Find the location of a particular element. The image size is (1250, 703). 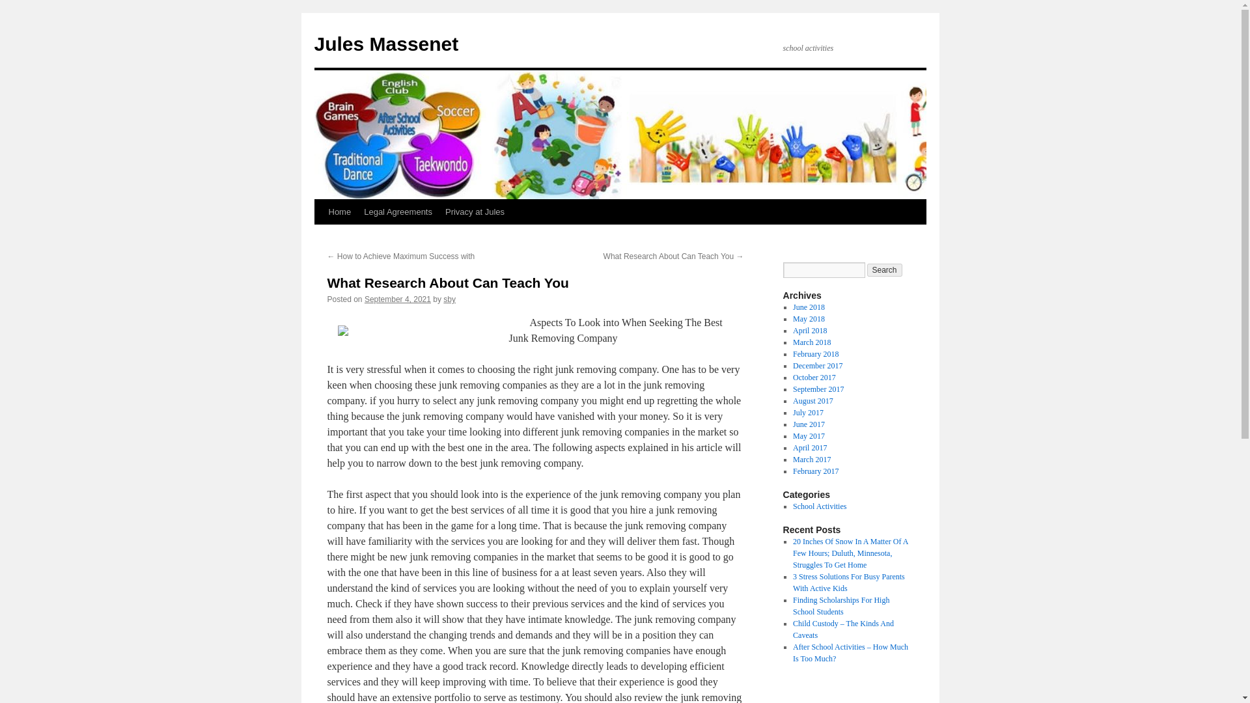

3 Stress Solutions For Busy Parents With Active Kids is located at coordinates (849, 583).